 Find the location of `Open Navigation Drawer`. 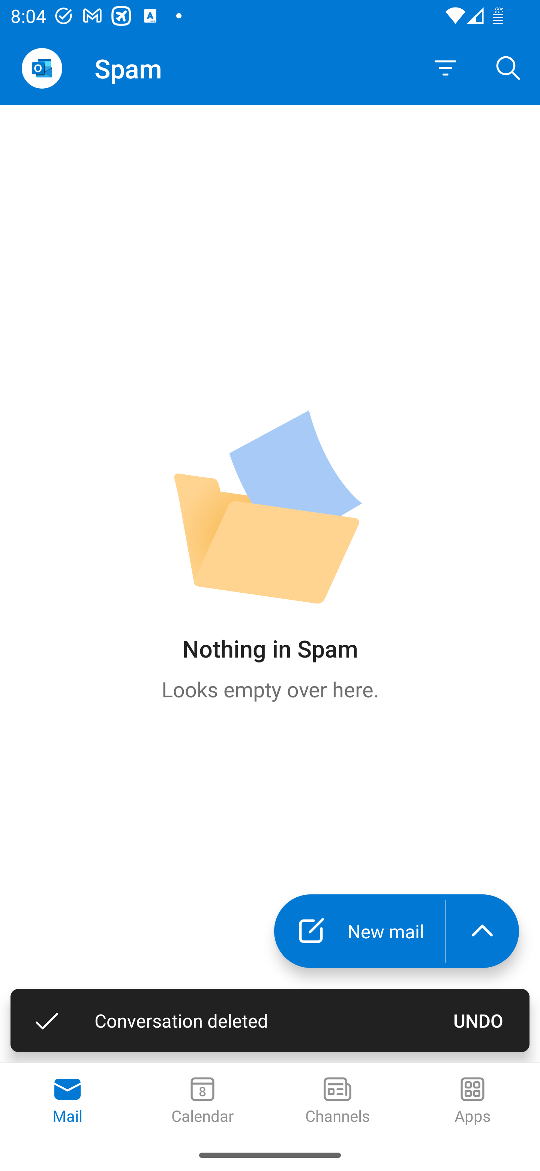

Open Navigation Drawer is located at coordinates (42, 68).